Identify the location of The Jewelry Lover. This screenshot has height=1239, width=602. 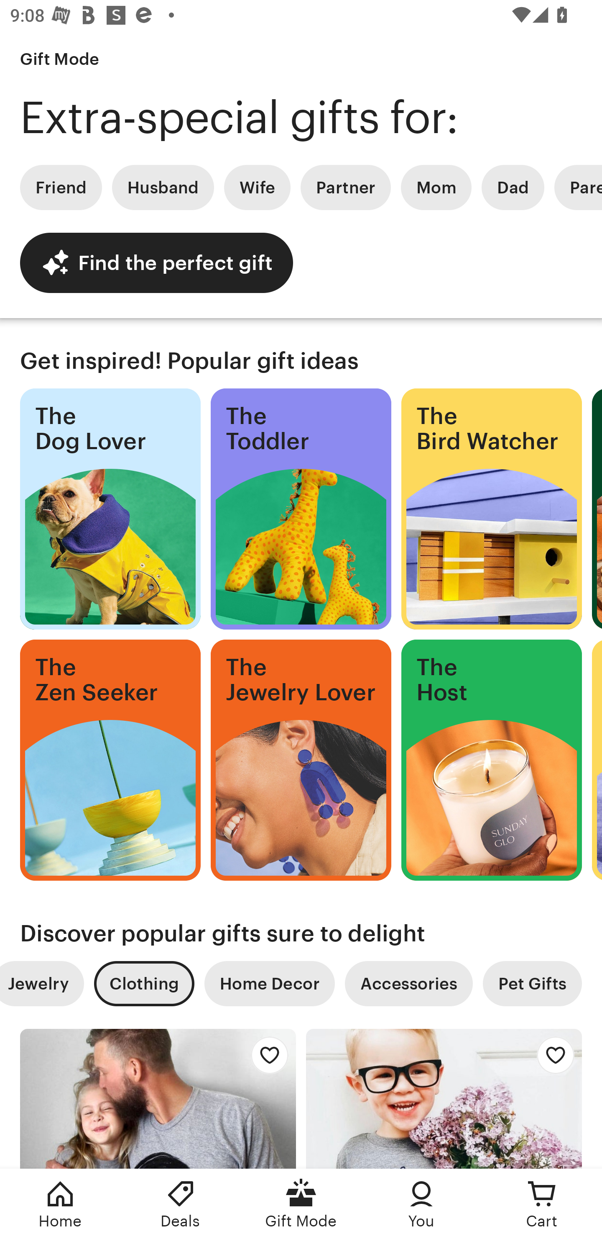
(301, 760).